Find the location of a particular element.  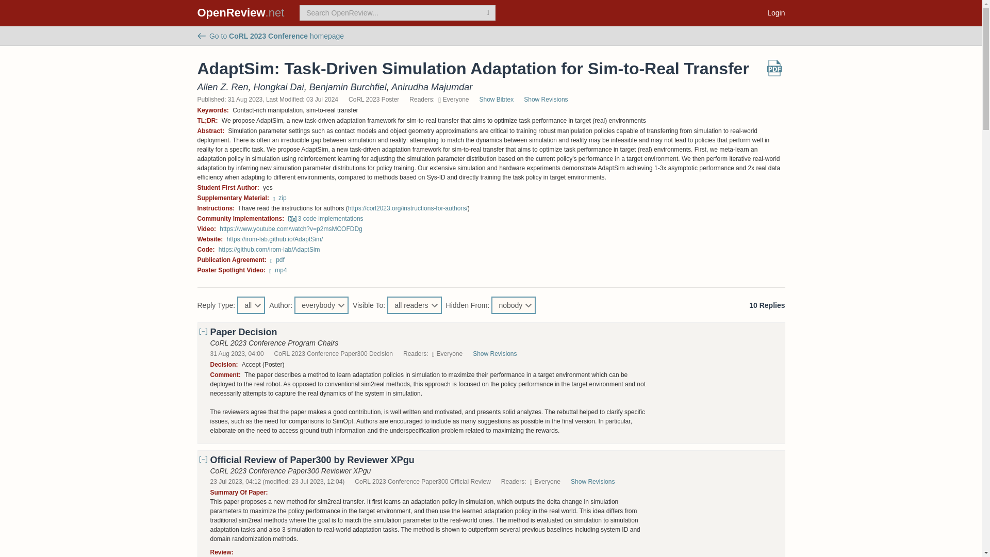

all readers is located at coordinates (414, 305).